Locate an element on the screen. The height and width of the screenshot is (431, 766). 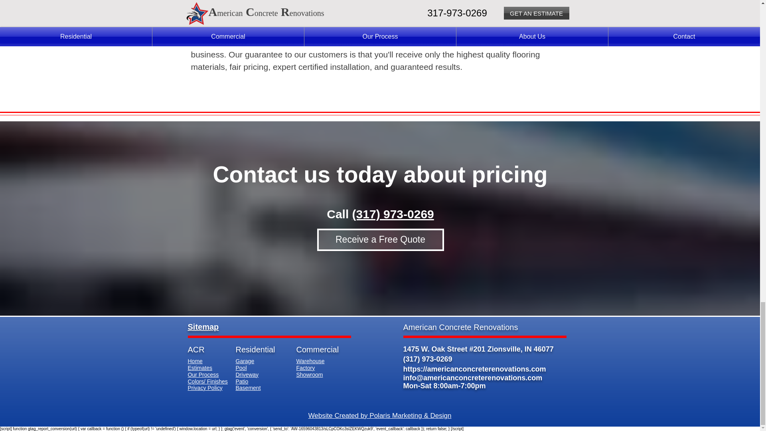
Privacy Policy is located at coordinates (205, 387).